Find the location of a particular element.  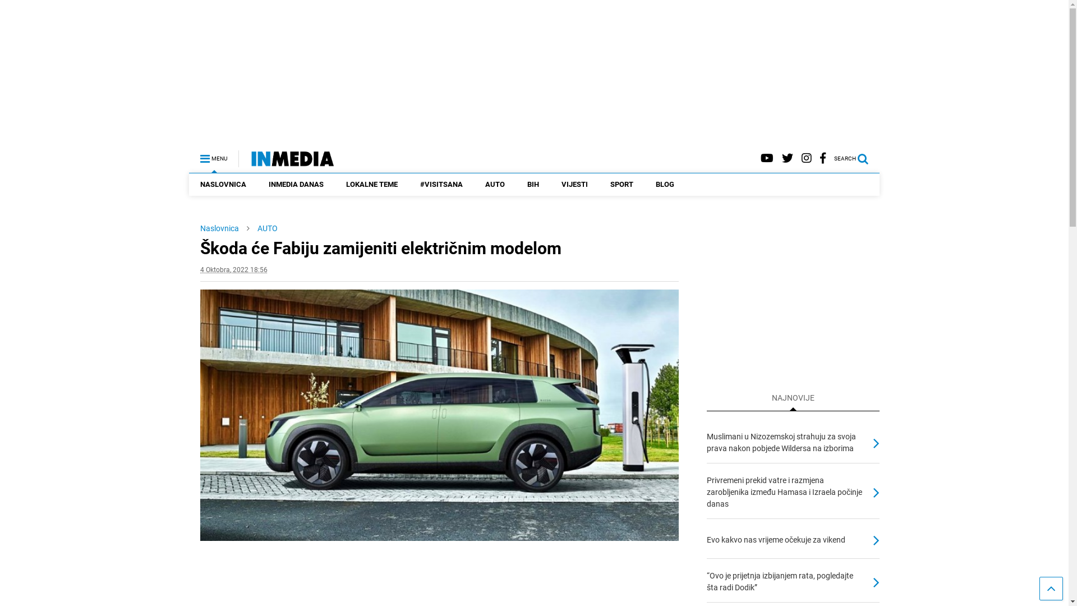

AUTO is located at coordinates (495, 185).